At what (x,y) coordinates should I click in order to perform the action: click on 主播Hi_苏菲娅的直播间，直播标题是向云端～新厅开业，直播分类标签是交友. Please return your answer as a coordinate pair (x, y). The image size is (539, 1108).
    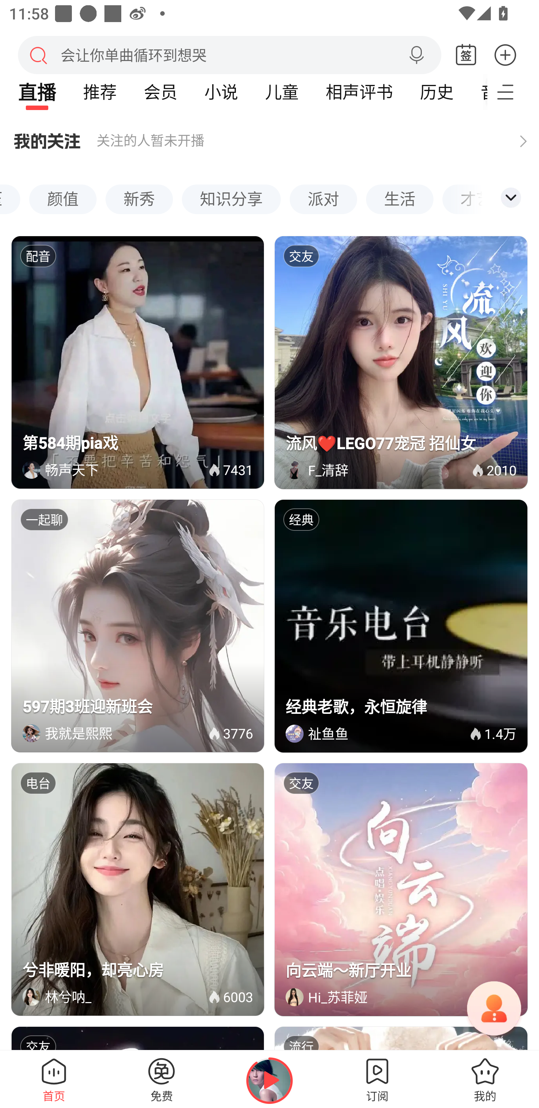
    Looking at the image, I should click on (401, 889).